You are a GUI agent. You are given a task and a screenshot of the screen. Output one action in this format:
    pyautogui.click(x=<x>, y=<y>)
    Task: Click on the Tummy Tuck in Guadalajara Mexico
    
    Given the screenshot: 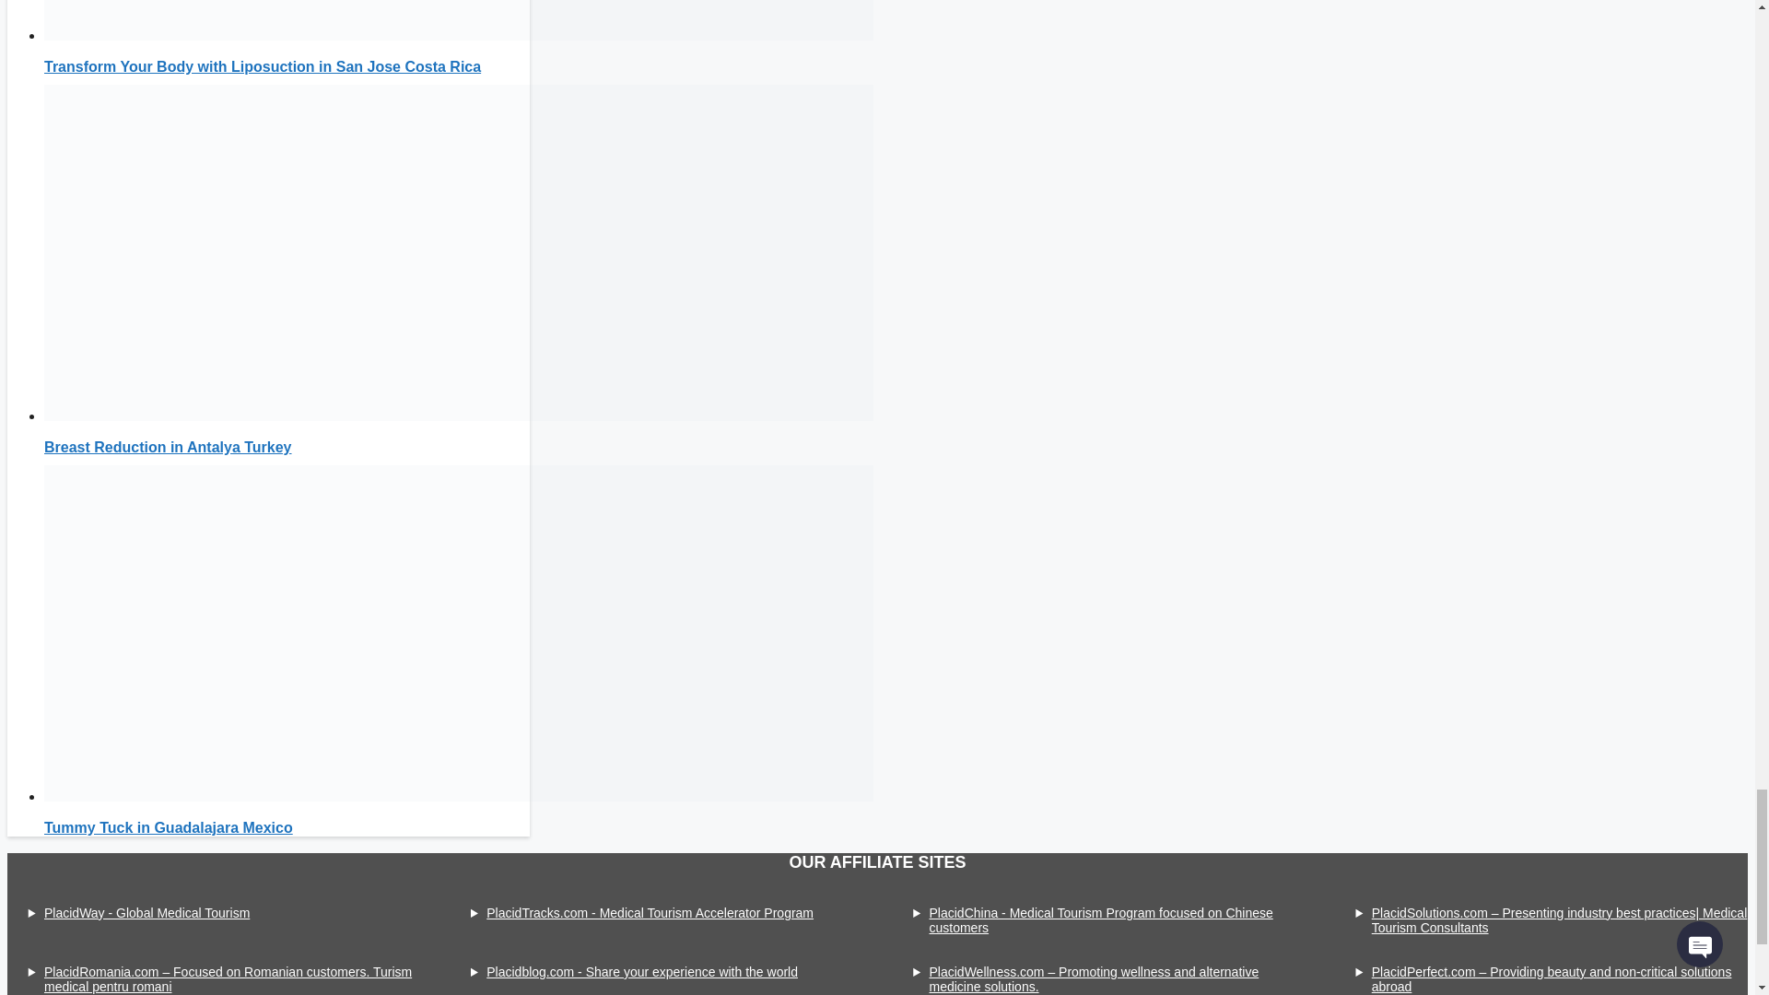 What is the action you would take?
    pyautogui.click(x=169, y=827)
    